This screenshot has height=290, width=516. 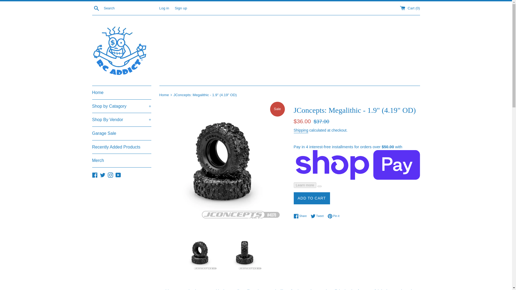 I want to click on RC Addict on YouTube, so click(x=118, y=175).